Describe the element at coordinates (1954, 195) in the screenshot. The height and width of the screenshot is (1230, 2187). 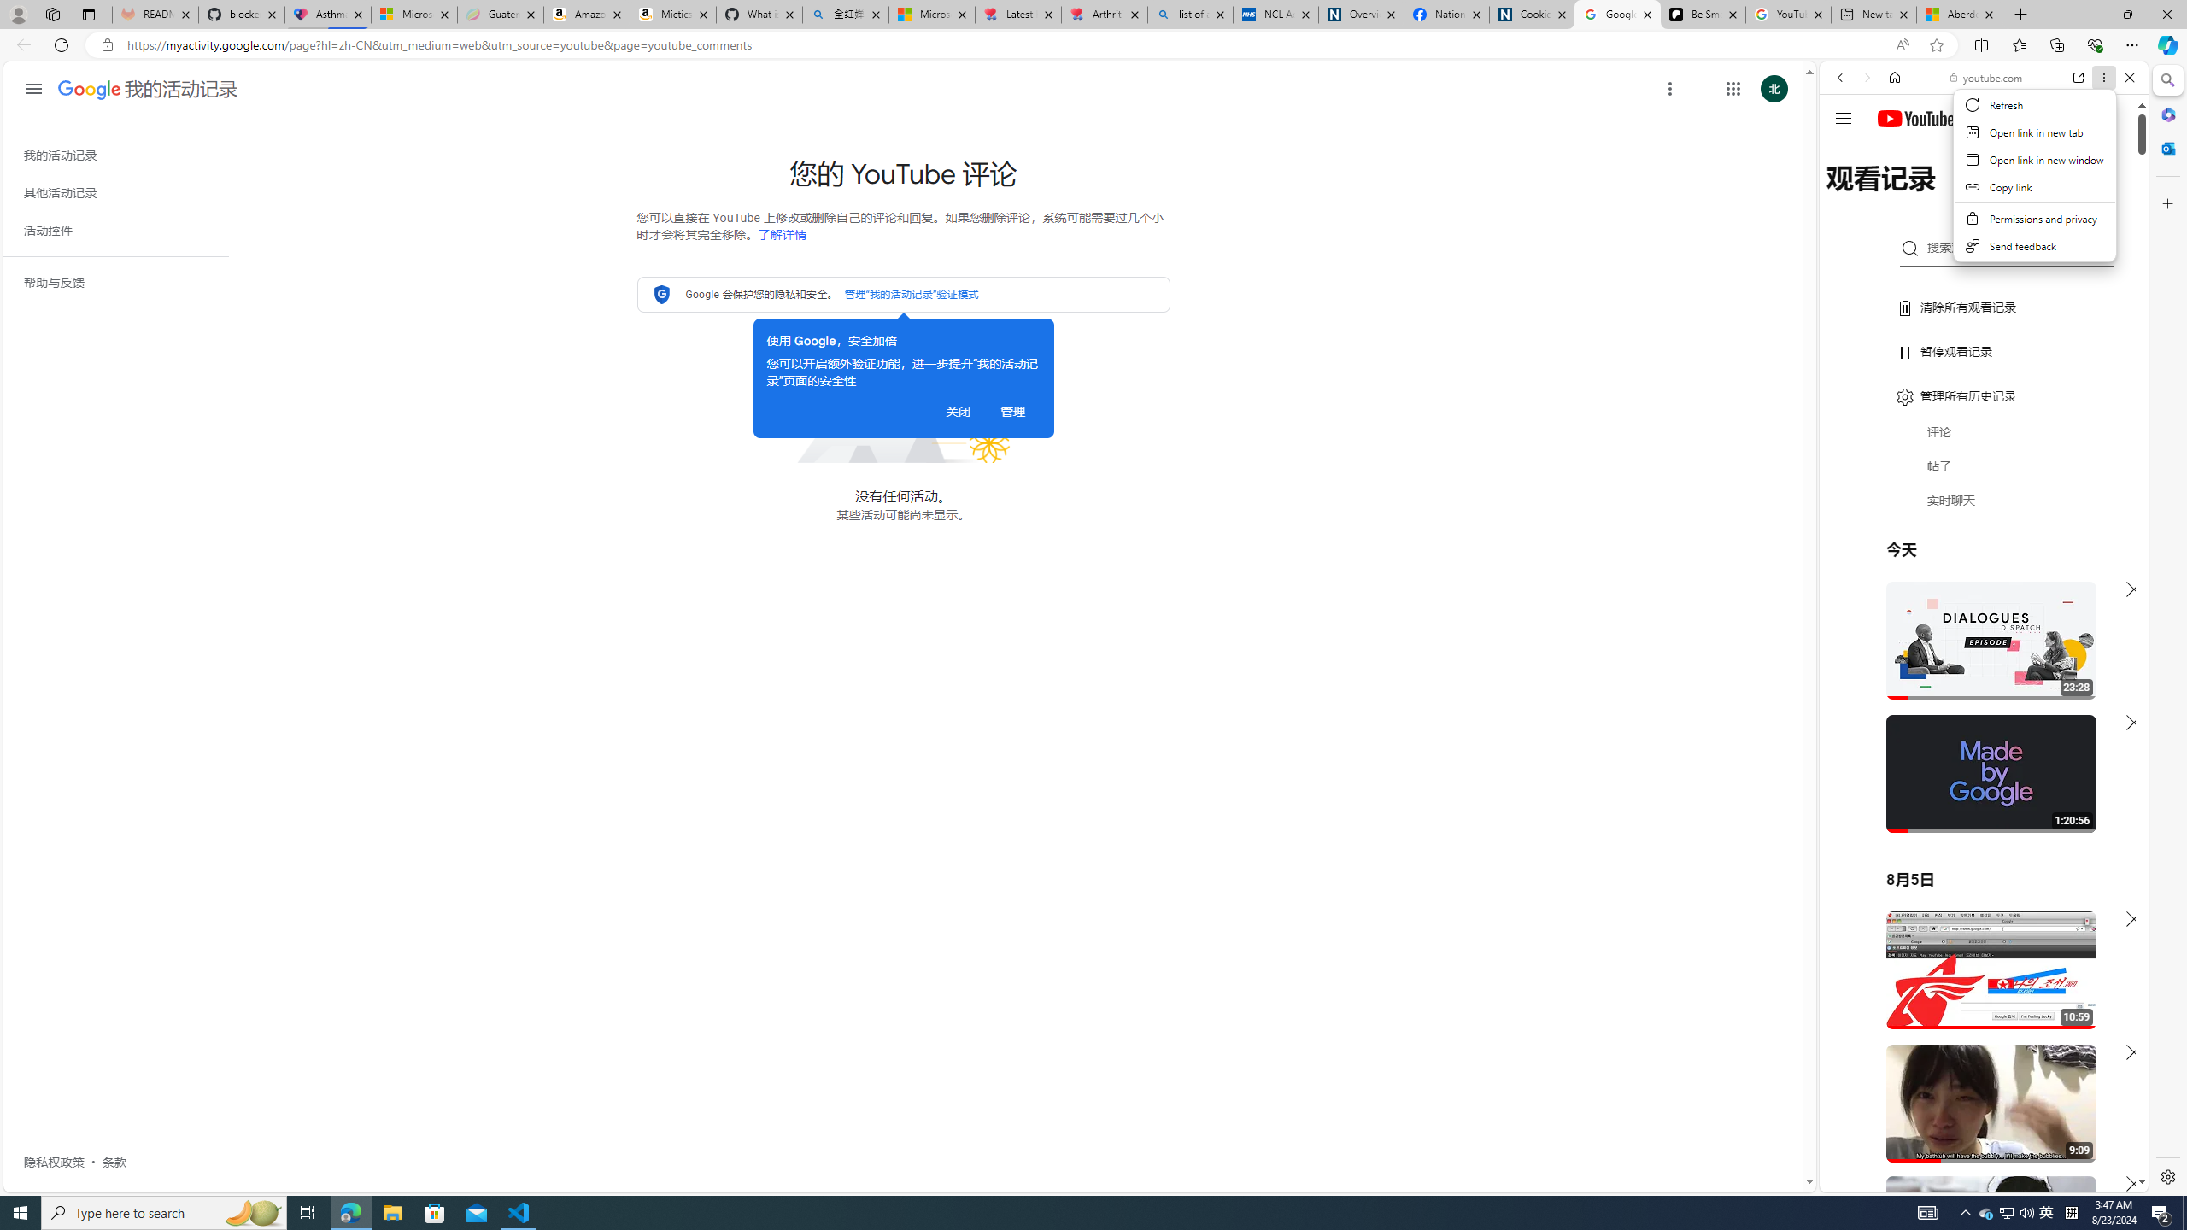
I see `Search Filter, VIDEOS` at that location.